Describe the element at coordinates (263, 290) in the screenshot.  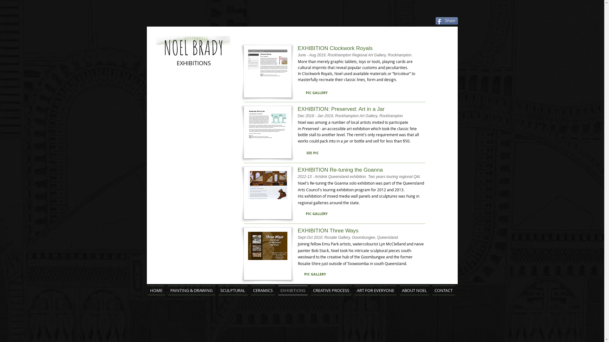
I see `CERAMICS` at that location.